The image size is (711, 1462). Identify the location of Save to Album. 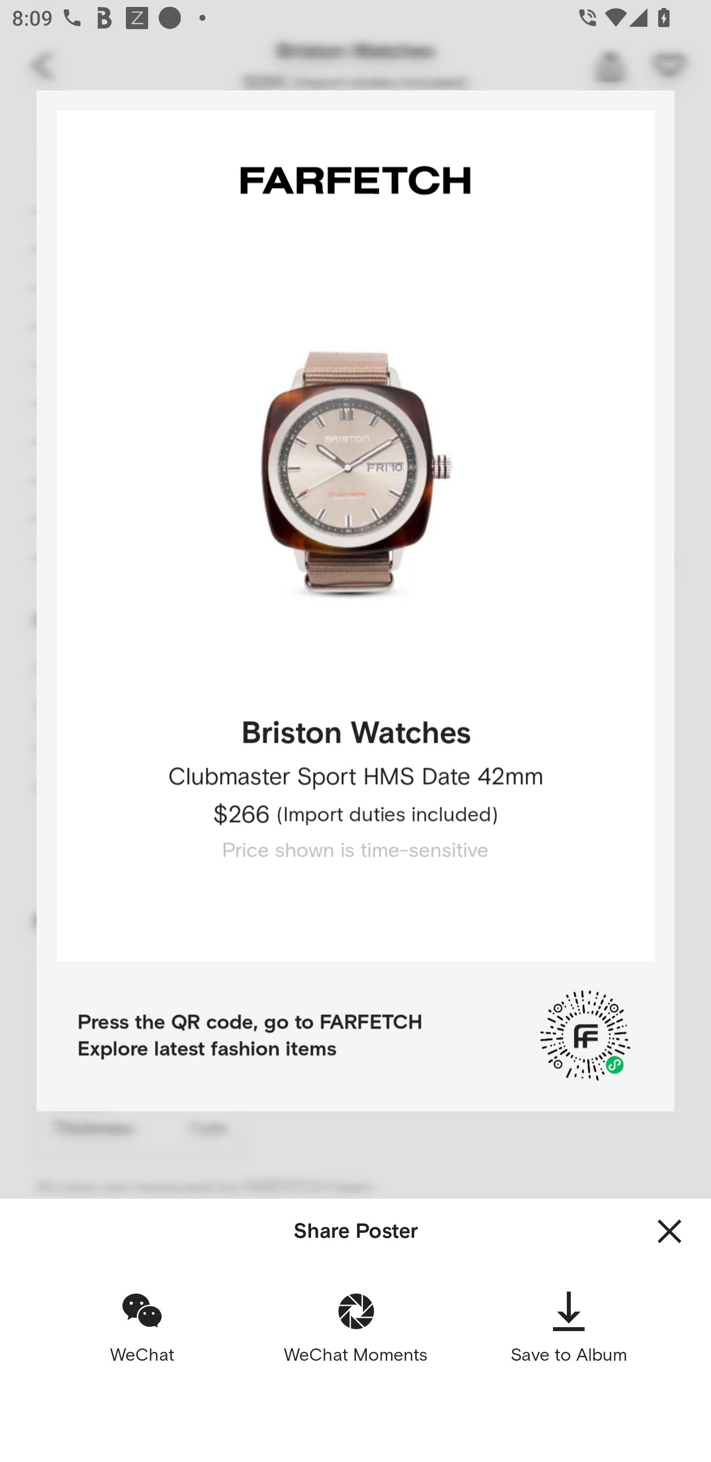
(569, 1327).